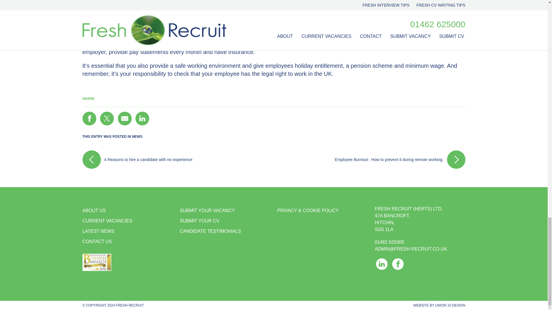 Image resolution: width=552 pixels, height=310 pixels. I want to click on SUBMIT YOUR CV, so click(225, 221).